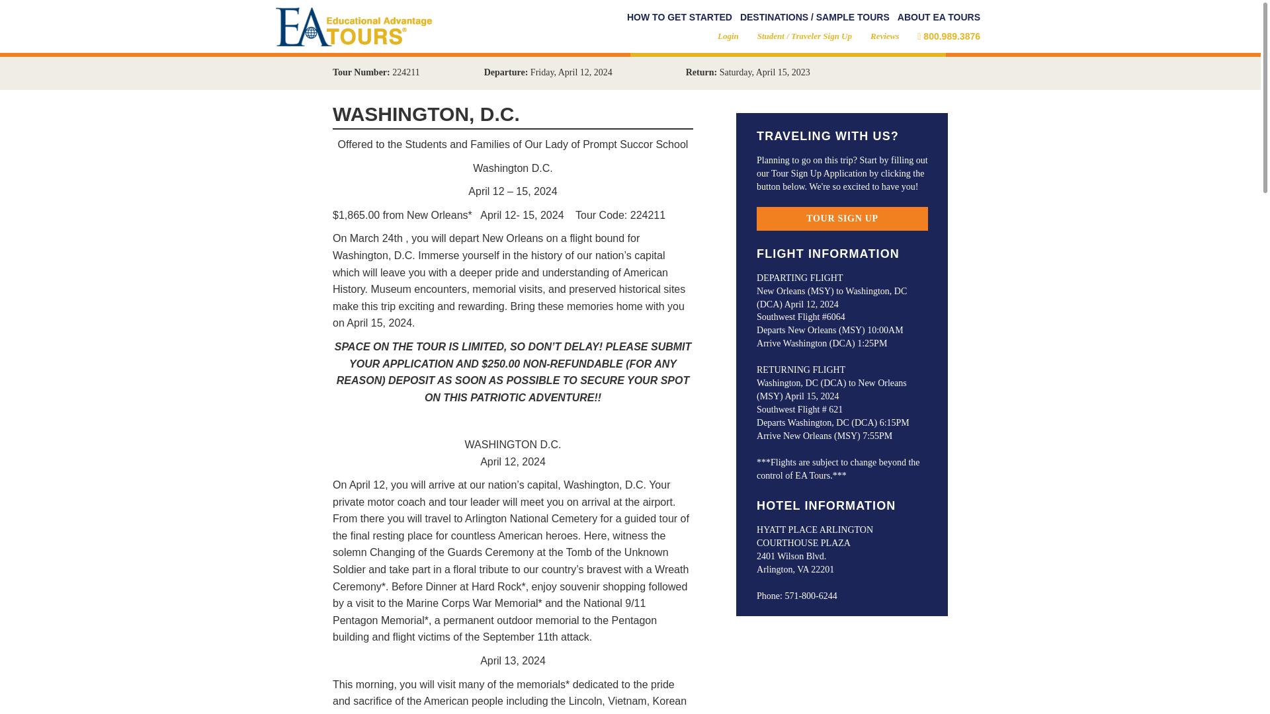 The height and width of the screenshot is (714, 1270). I want to click on Login, so click(728, 36).